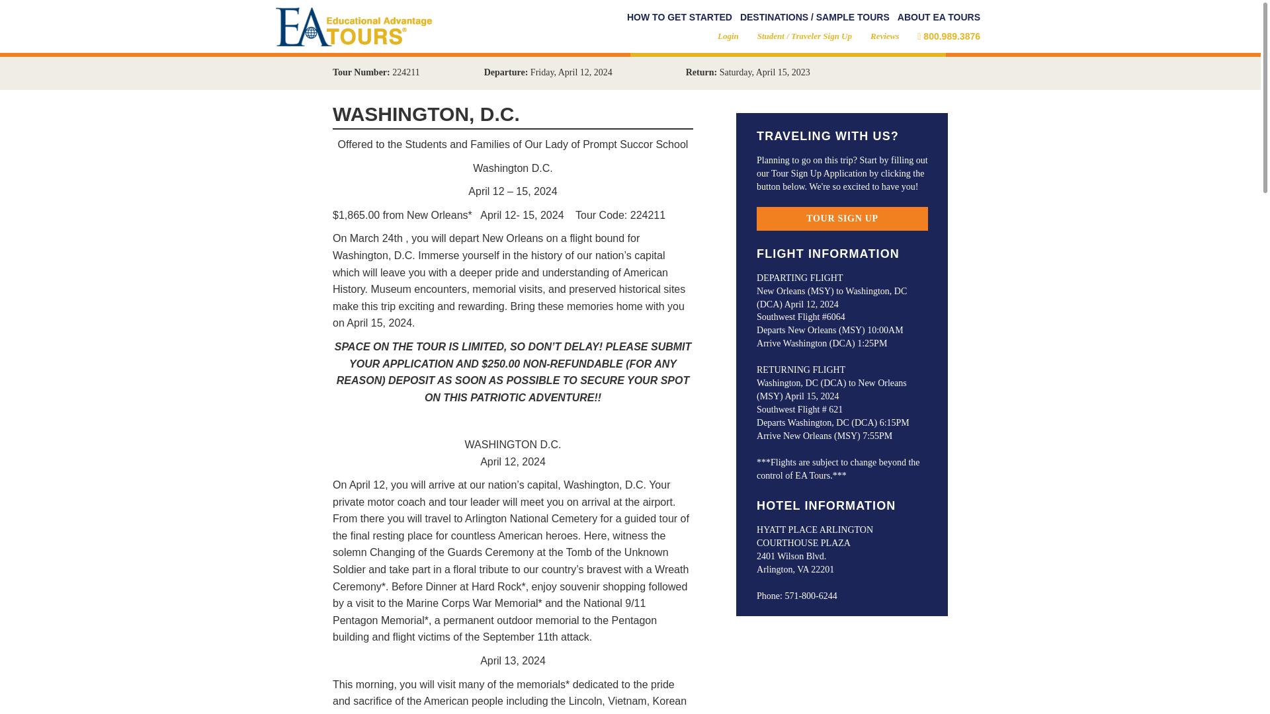 The height and width of the screenshot is (714, 1270). I want to click on Login, so click(728, 36).